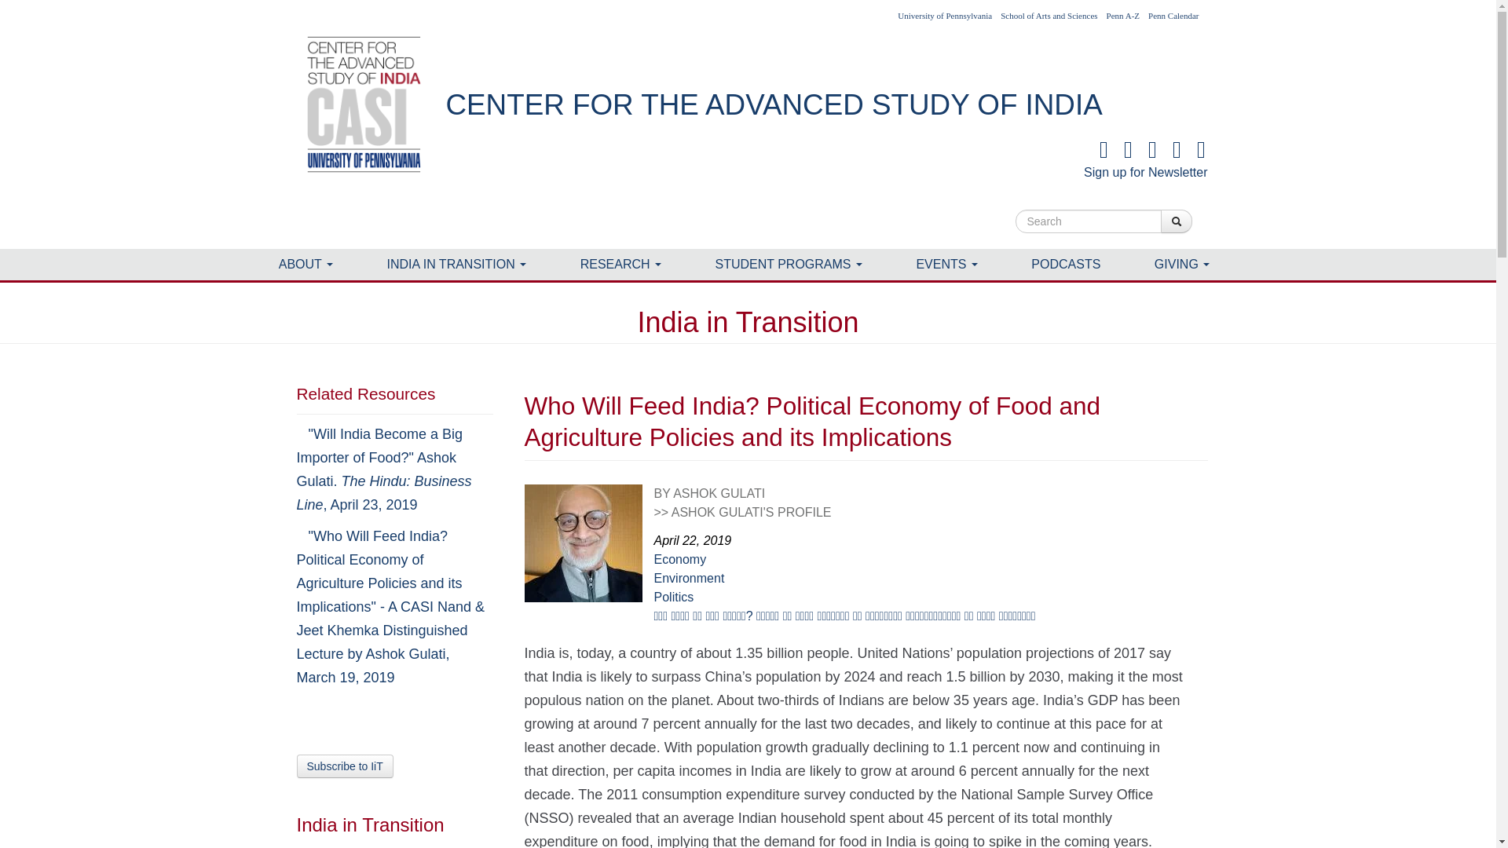 This screenshot has width=1508, height=848. I want to click on Penn Calendar, so click(1173, 16).